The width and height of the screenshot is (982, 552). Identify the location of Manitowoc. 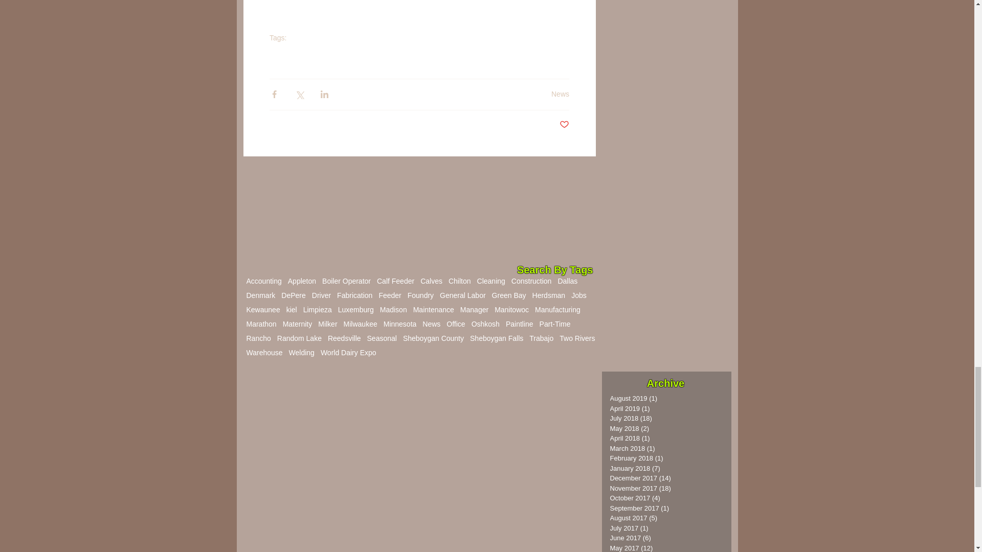
(511, 310).